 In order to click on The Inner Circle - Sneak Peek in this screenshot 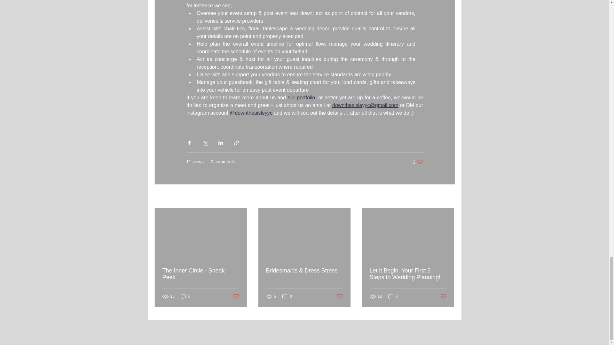, I will do `click(443, 296)`.